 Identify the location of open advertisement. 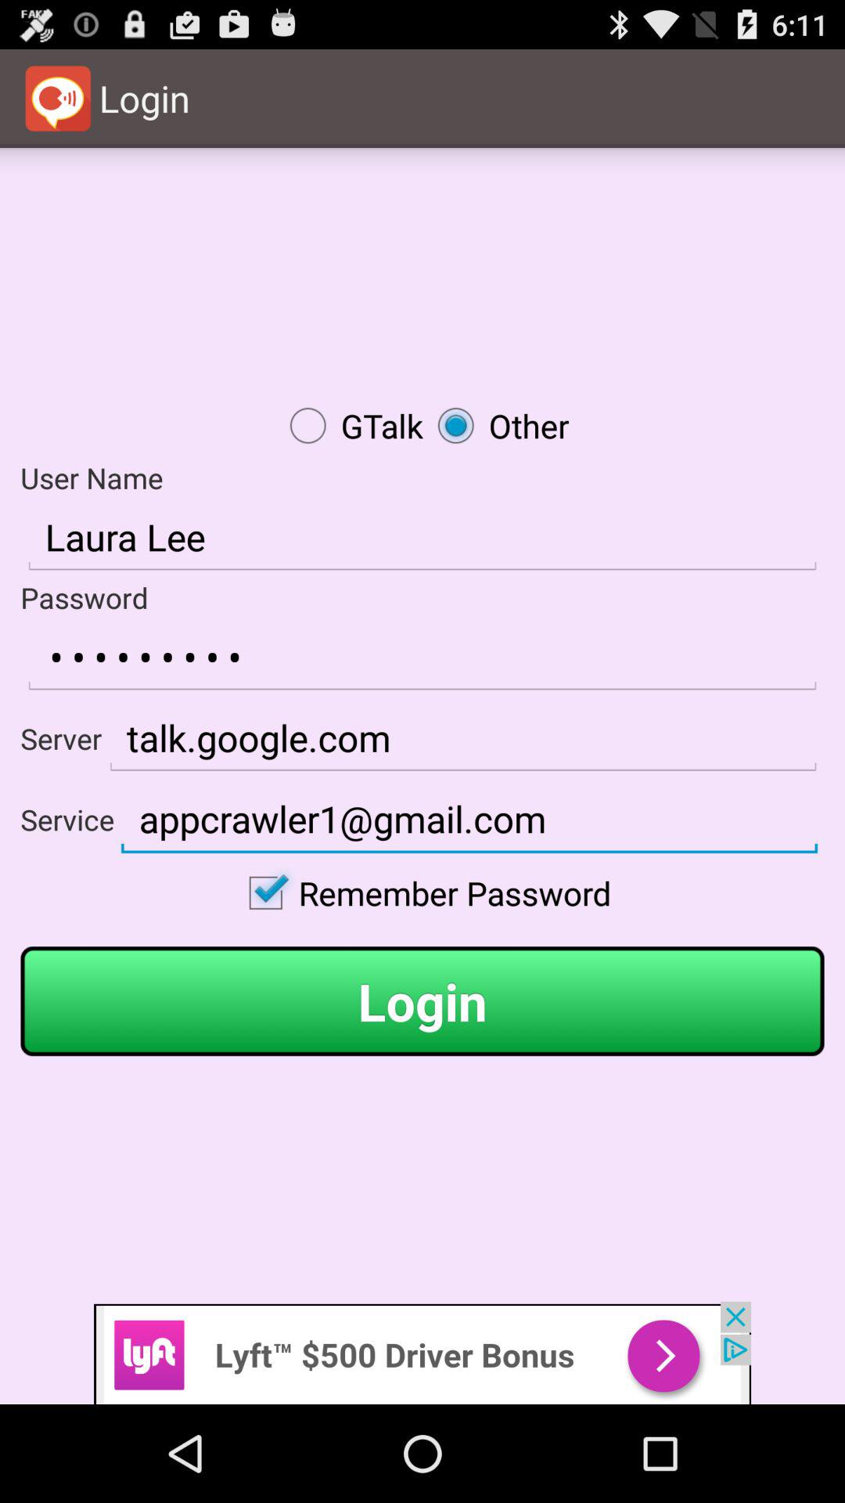
(422, 1353).